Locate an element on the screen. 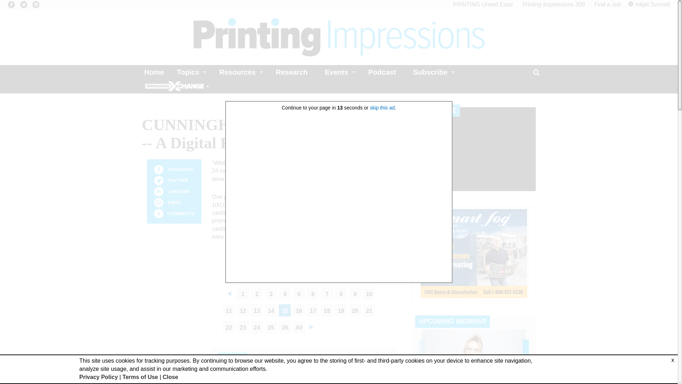 This screenshot has width=682, height=384. Inkjet Summit is located at coordinates (650, 4).